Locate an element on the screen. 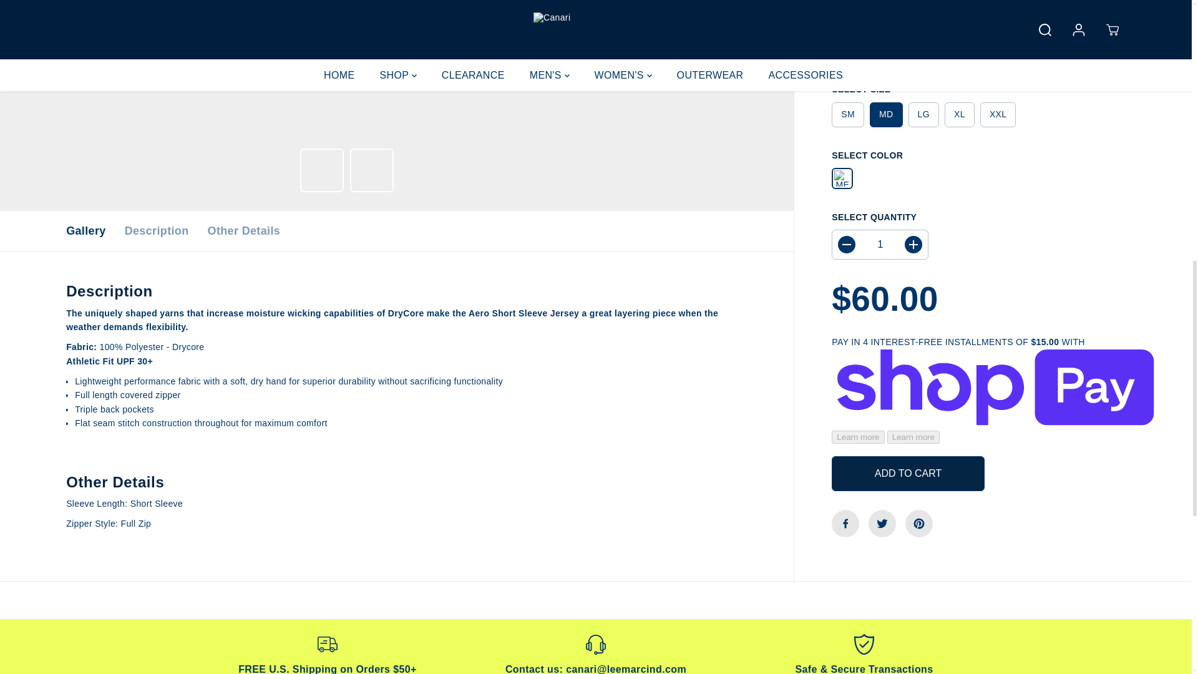 This screenshot has width=1198, height=674. Facebook is located at coordinates (845, 2).